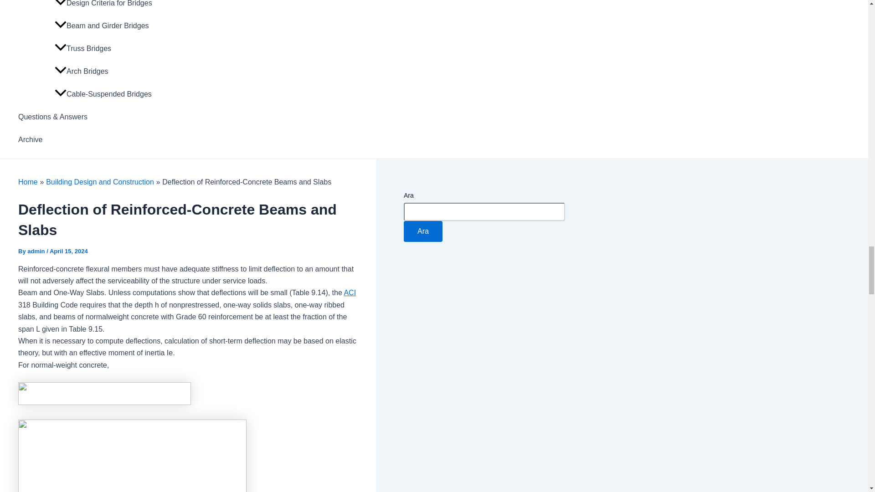  I want to click on ACI, so click(350, 292).